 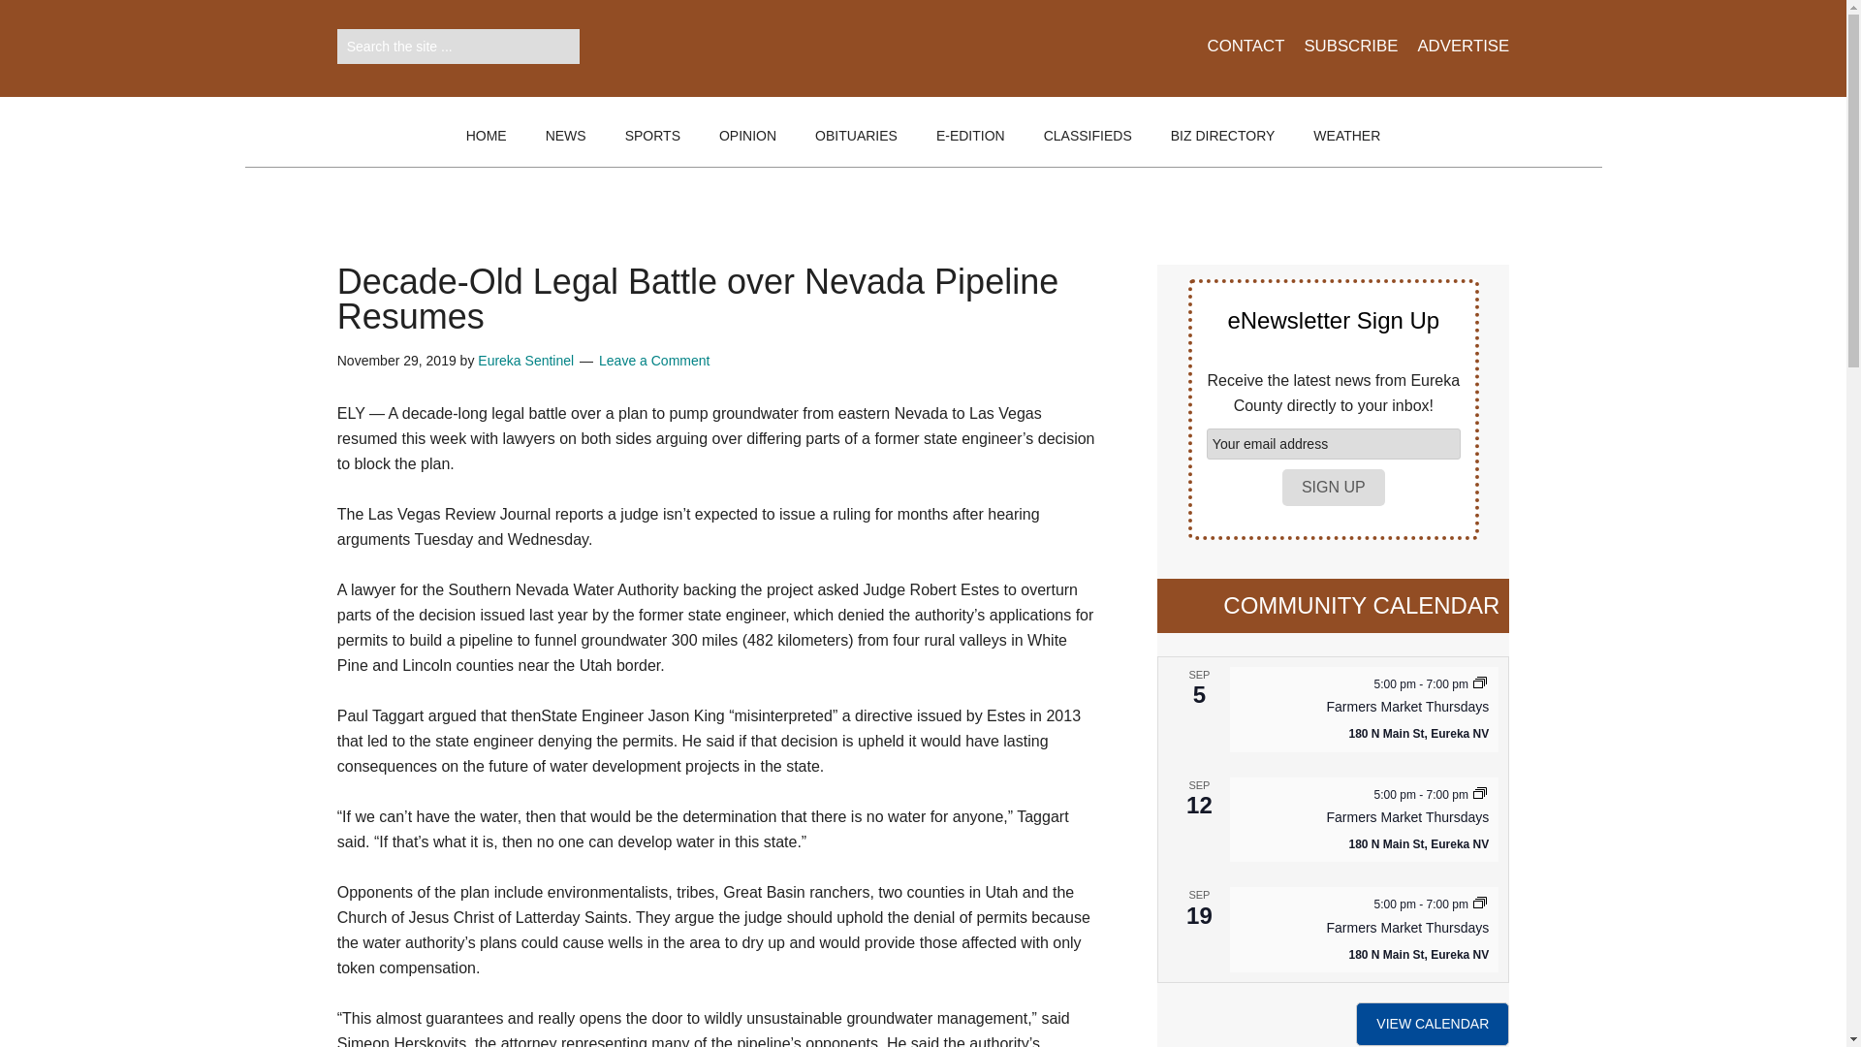 What do you see at coordinates (747, 136) in the screenshot?
I see `OPINION` at bounding box center [747, 136].